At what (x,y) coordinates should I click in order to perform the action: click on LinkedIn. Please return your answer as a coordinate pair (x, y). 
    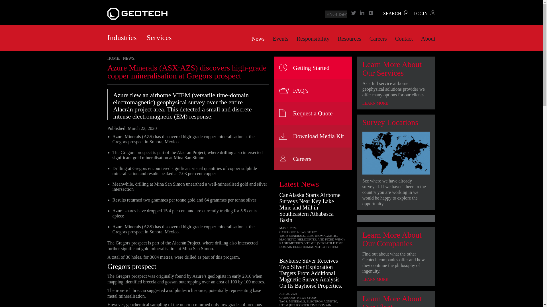
    Looking at the image, I should click on (362, 13).